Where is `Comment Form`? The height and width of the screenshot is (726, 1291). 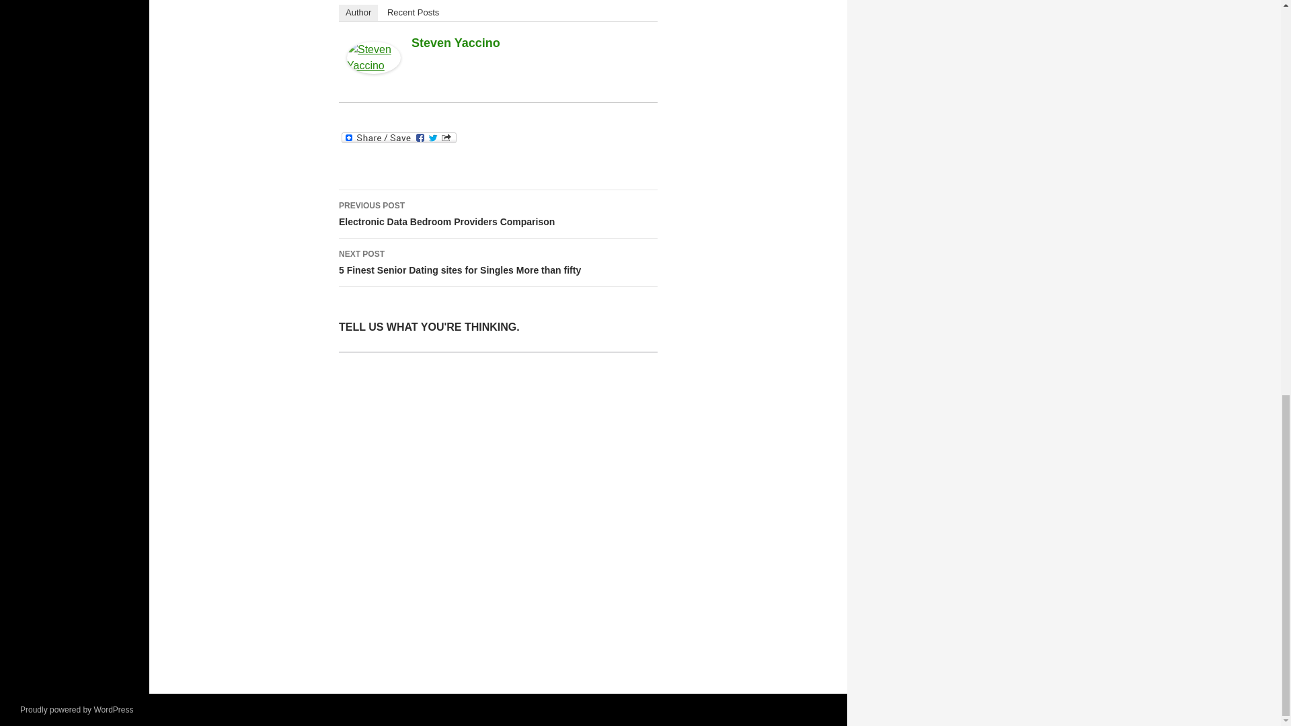
Comment Form is located at coordinates (498, 495).